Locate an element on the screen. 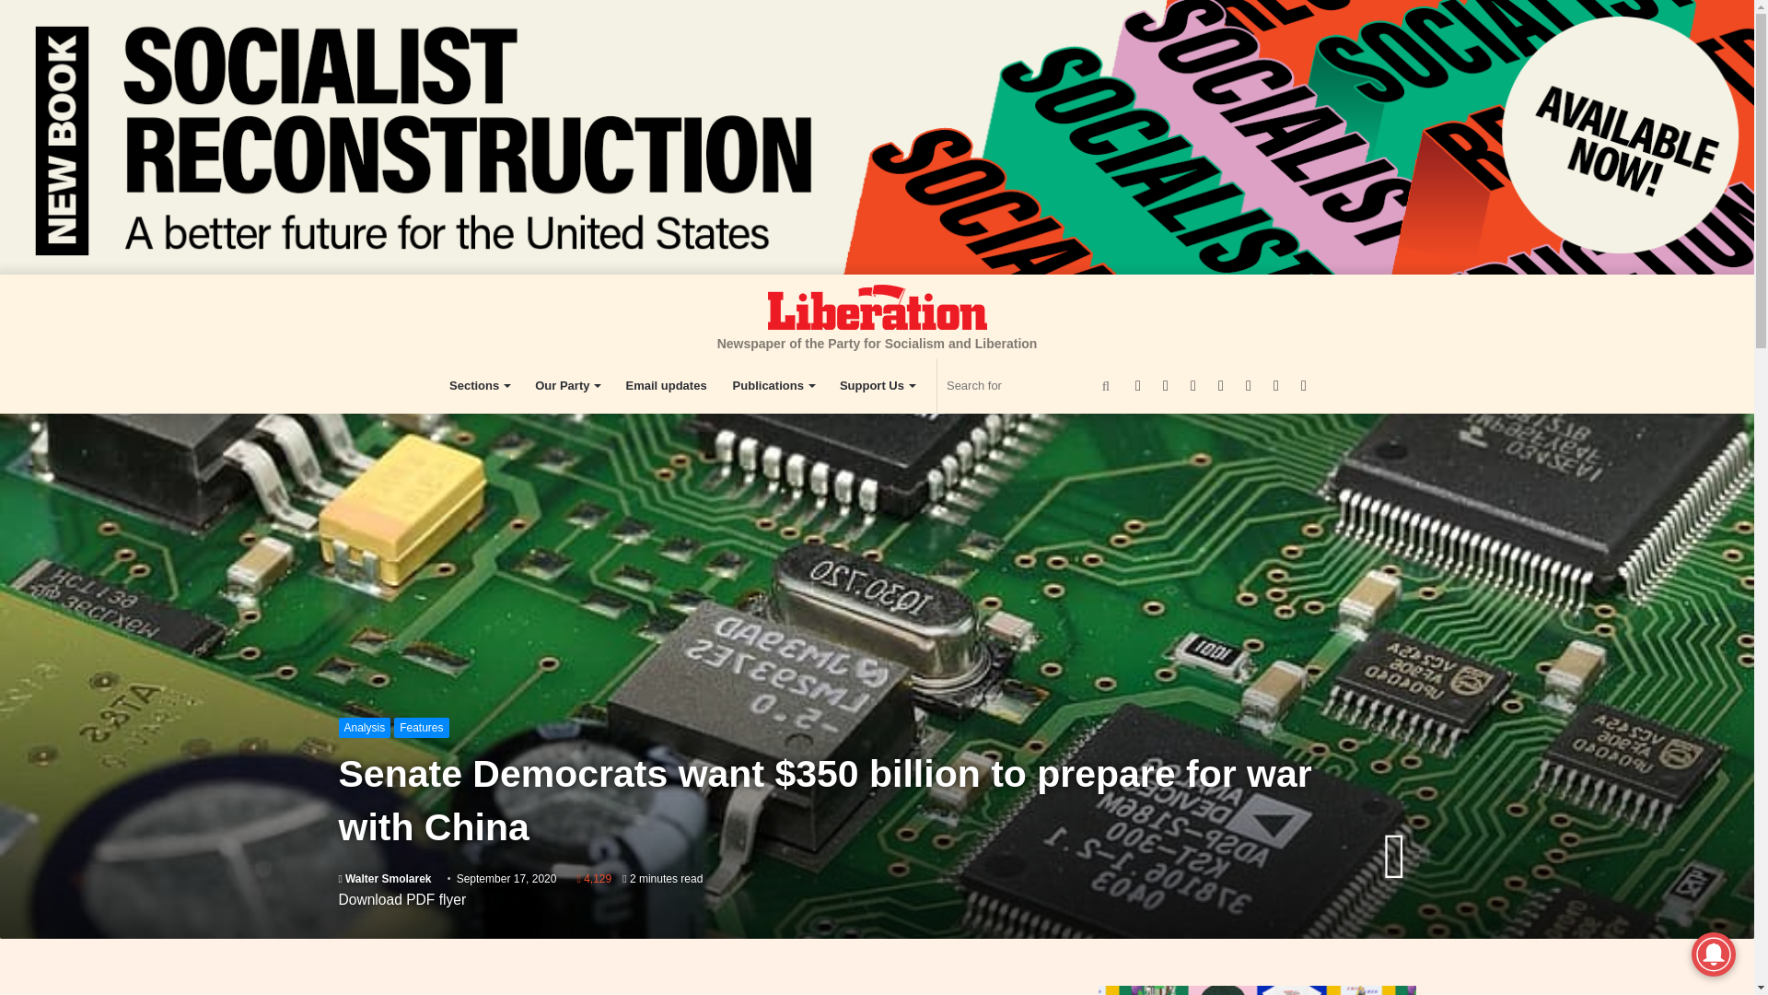 The height and width of the screenshot is (995, 1768). Analysis is located at coordinates (365, 728).